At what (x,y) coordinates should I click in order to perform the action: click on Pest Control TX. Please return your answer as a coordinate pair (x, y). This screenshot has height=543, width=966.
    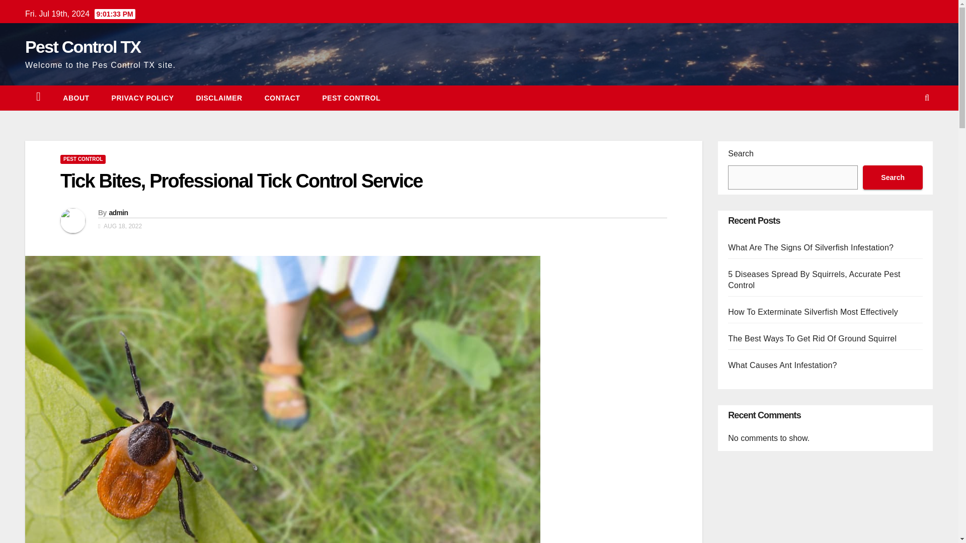
    Looking at the image, I should click on (83, 47).